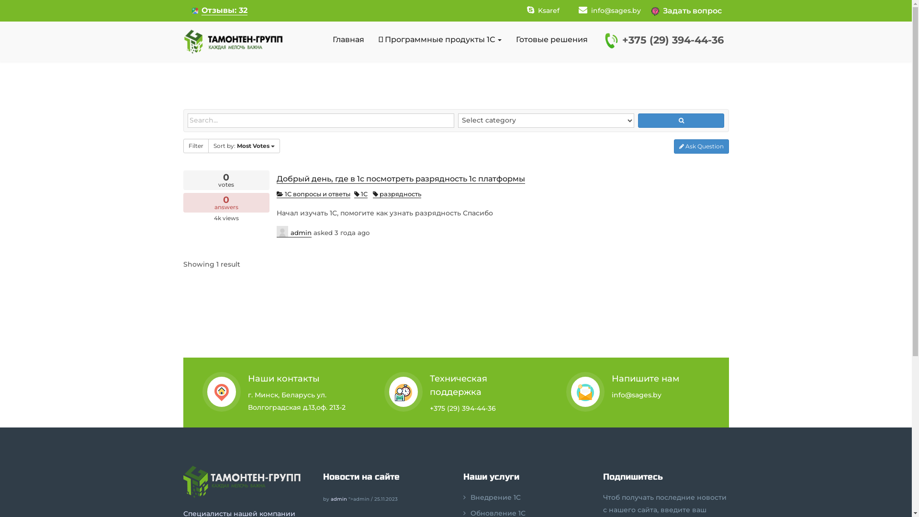 The height and width of the screenshot is (517, 919). Describe the element at coordinates (702, 146) in the screenshot. I see `Ask Question` at that location.